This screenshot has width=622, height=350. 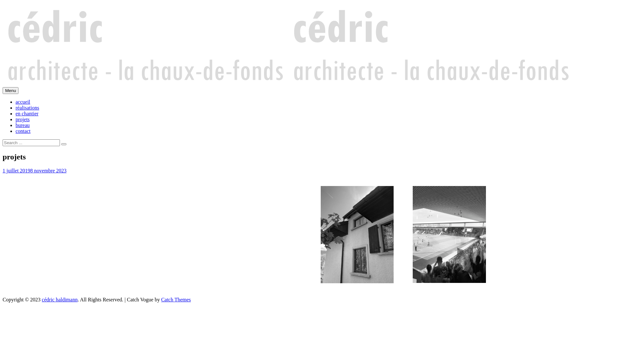 I want to click on Catch Themes, so click(x=176, y=299).